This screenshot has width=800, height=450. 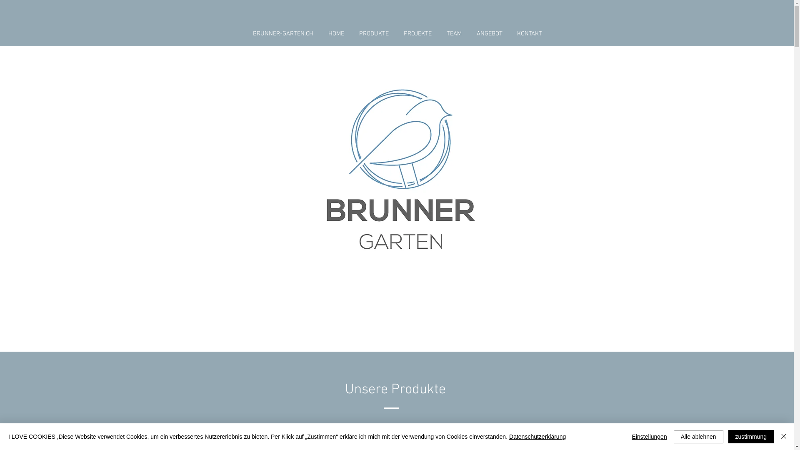 I want to click on zustimmung, so click(x=751, y=437).